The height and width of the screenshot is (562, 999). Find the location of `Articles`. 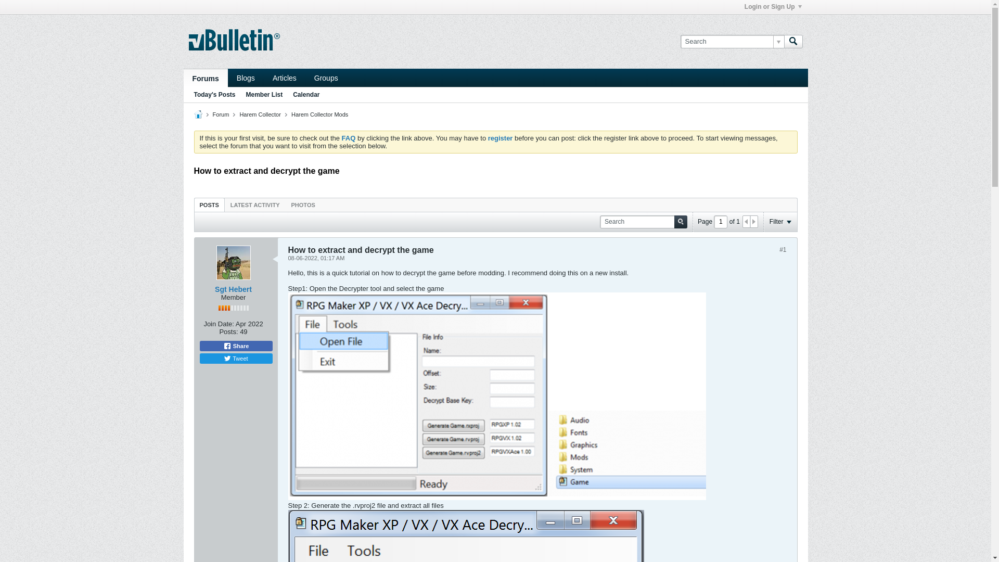

Articles is located at coordinates (284, 78).